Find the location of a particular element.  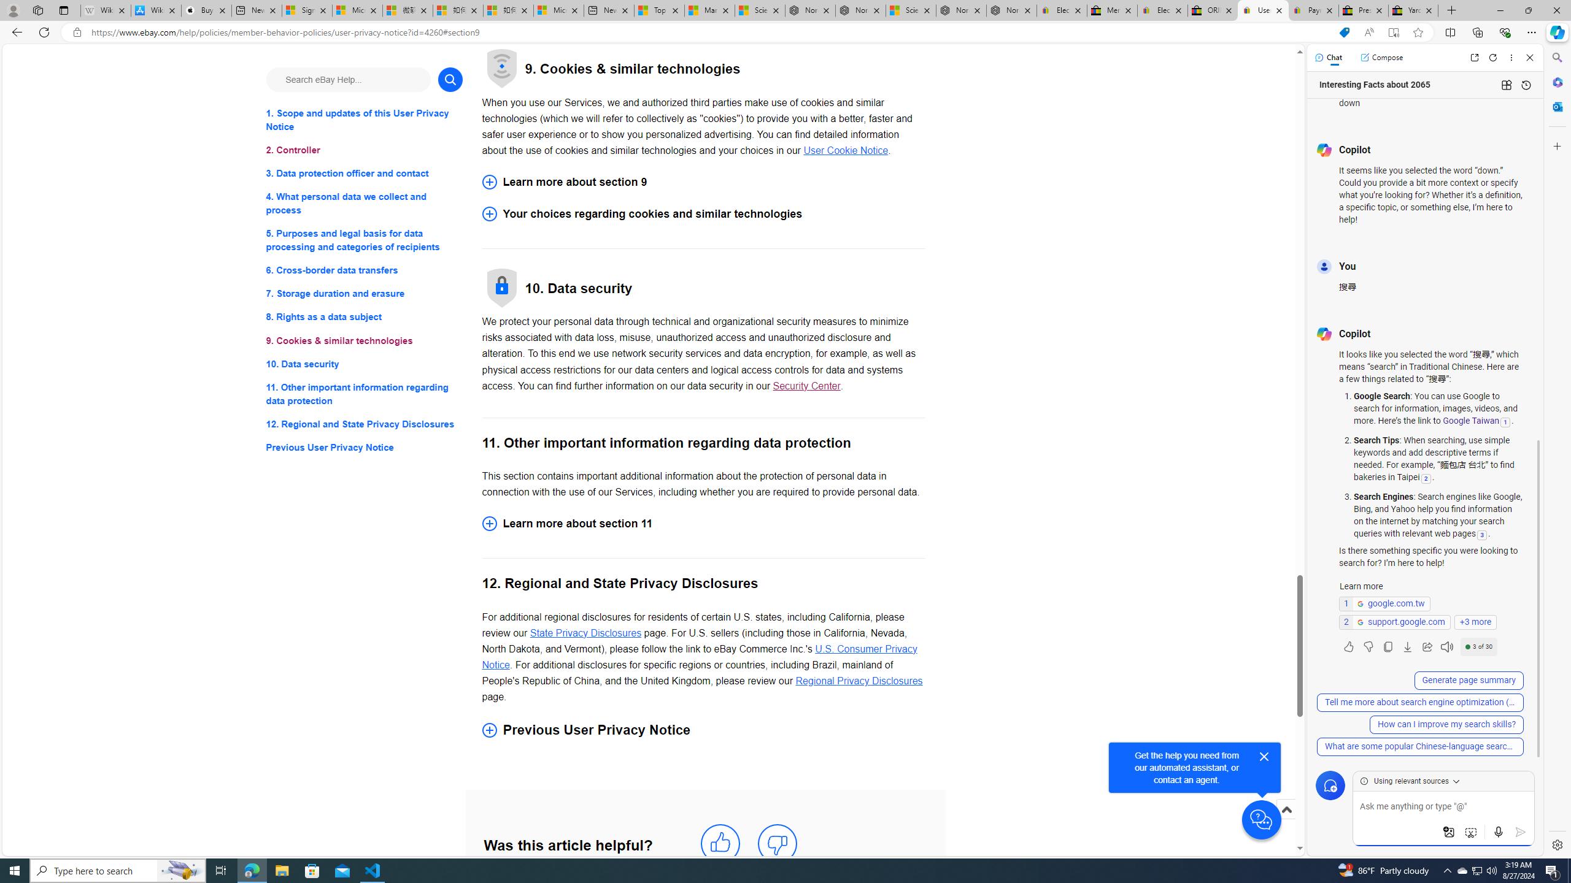

mark this article helpful is located at coordinates (720, 844).